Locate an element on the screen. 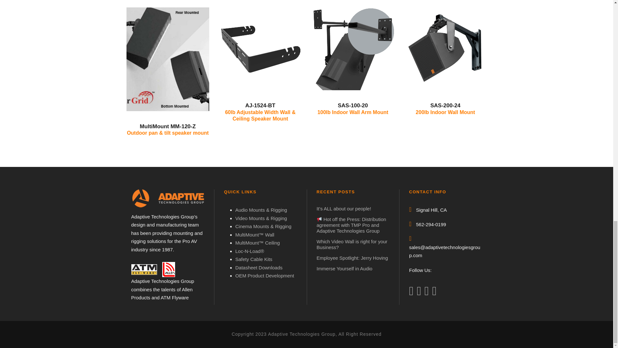 This screenshot has width=618, height=348. SAS-100-20replace is located at coordinates (353, 49).